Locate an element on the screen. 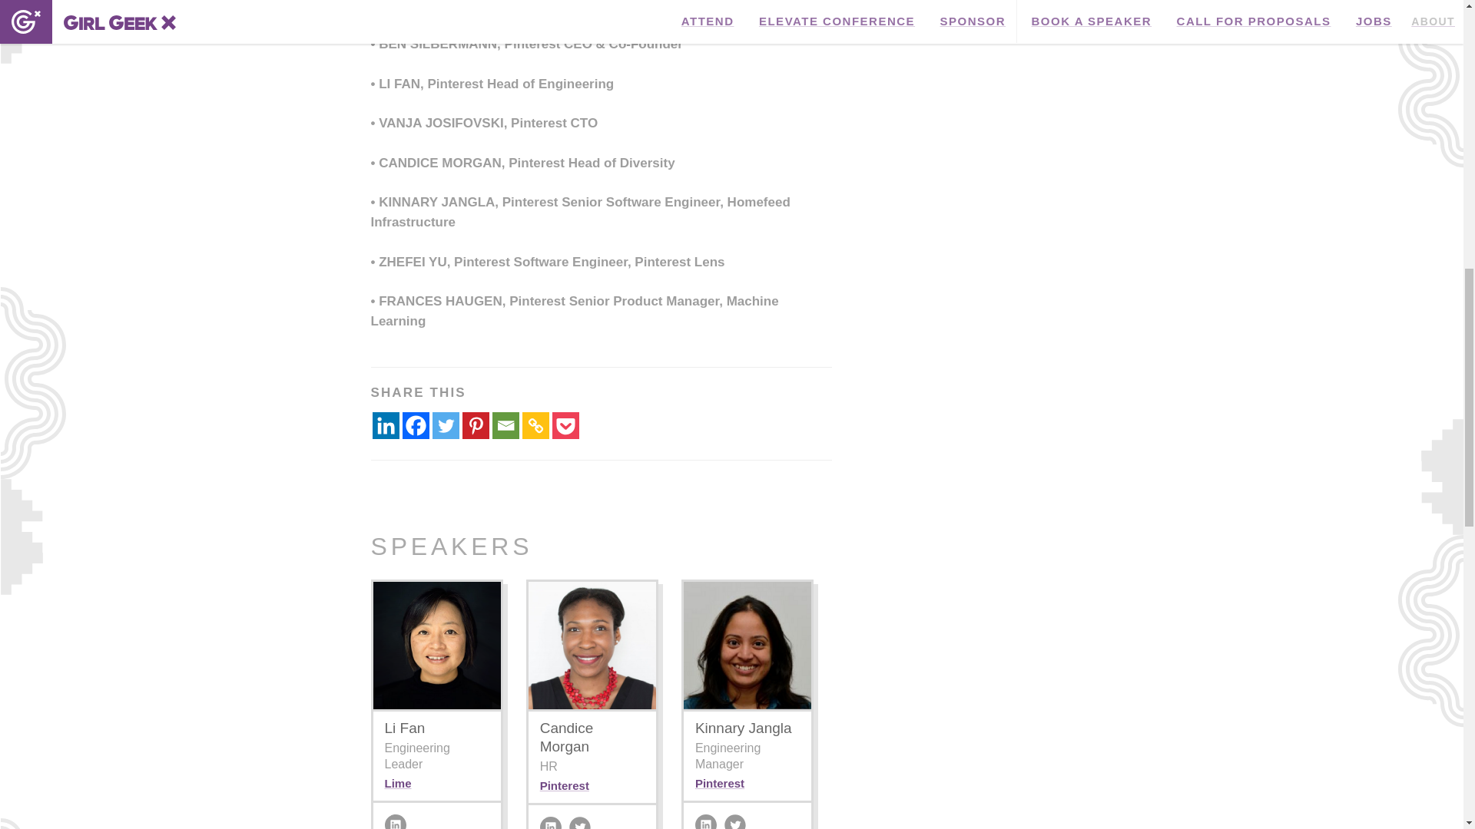  Copy Link is located at coordinates (535, 425).